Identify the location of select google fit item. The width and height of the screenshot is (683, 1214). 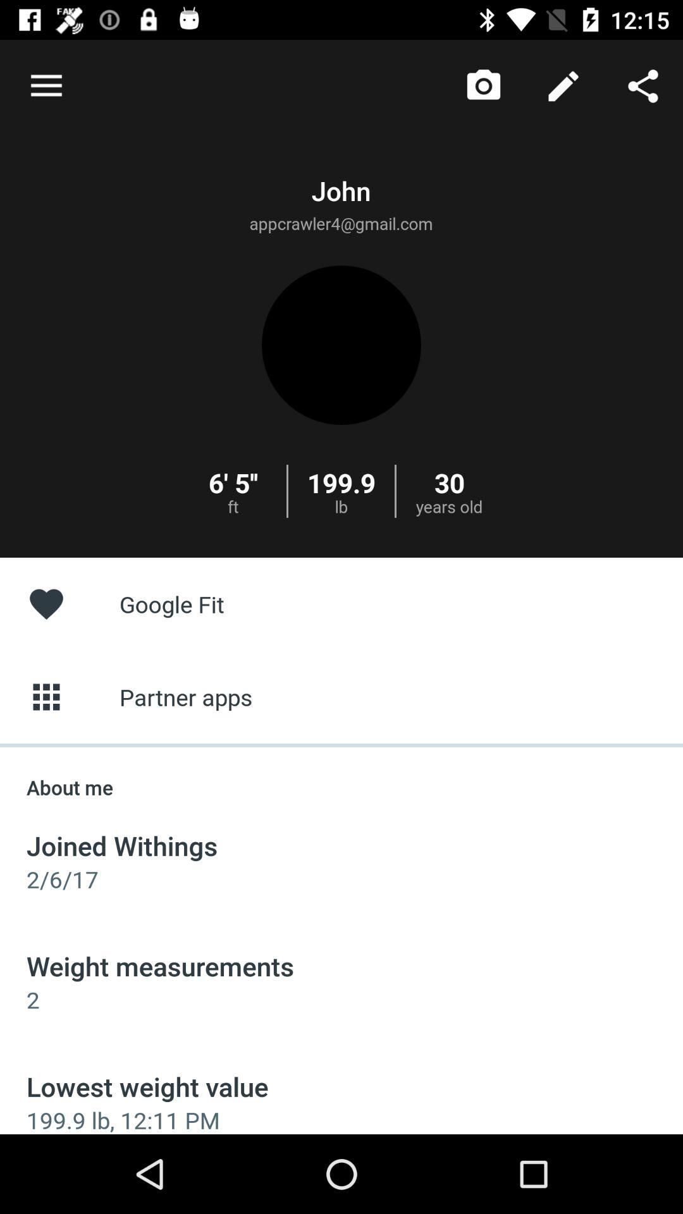
(341, 603).